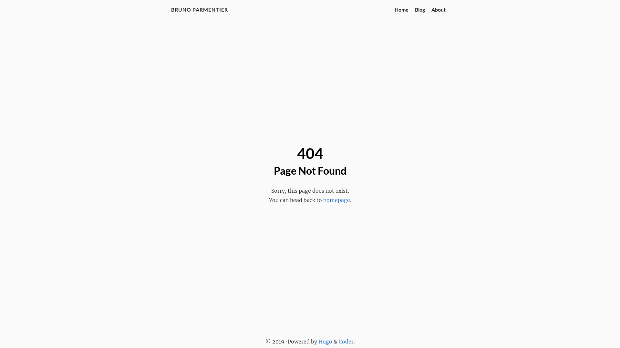  What do you see at coordinates (200, 9) in the screenshot?
I see `BRUNO PARMENTIER` at bounding box center [200, 9].